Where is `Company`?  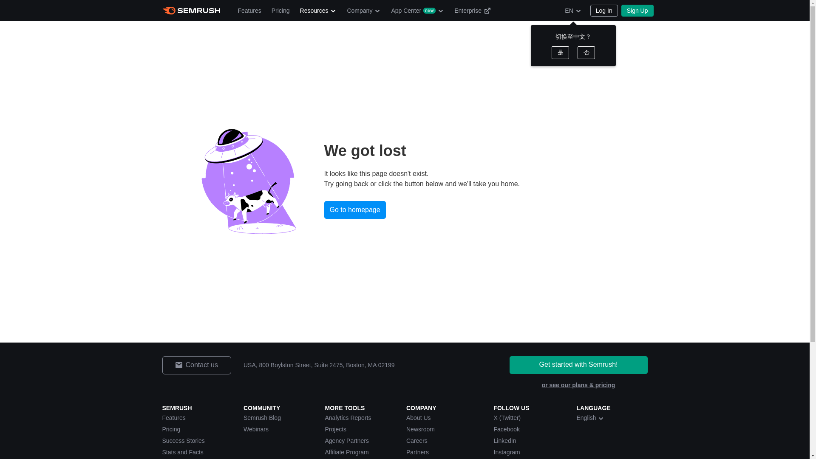 Company is located at coordinates (364, 10).